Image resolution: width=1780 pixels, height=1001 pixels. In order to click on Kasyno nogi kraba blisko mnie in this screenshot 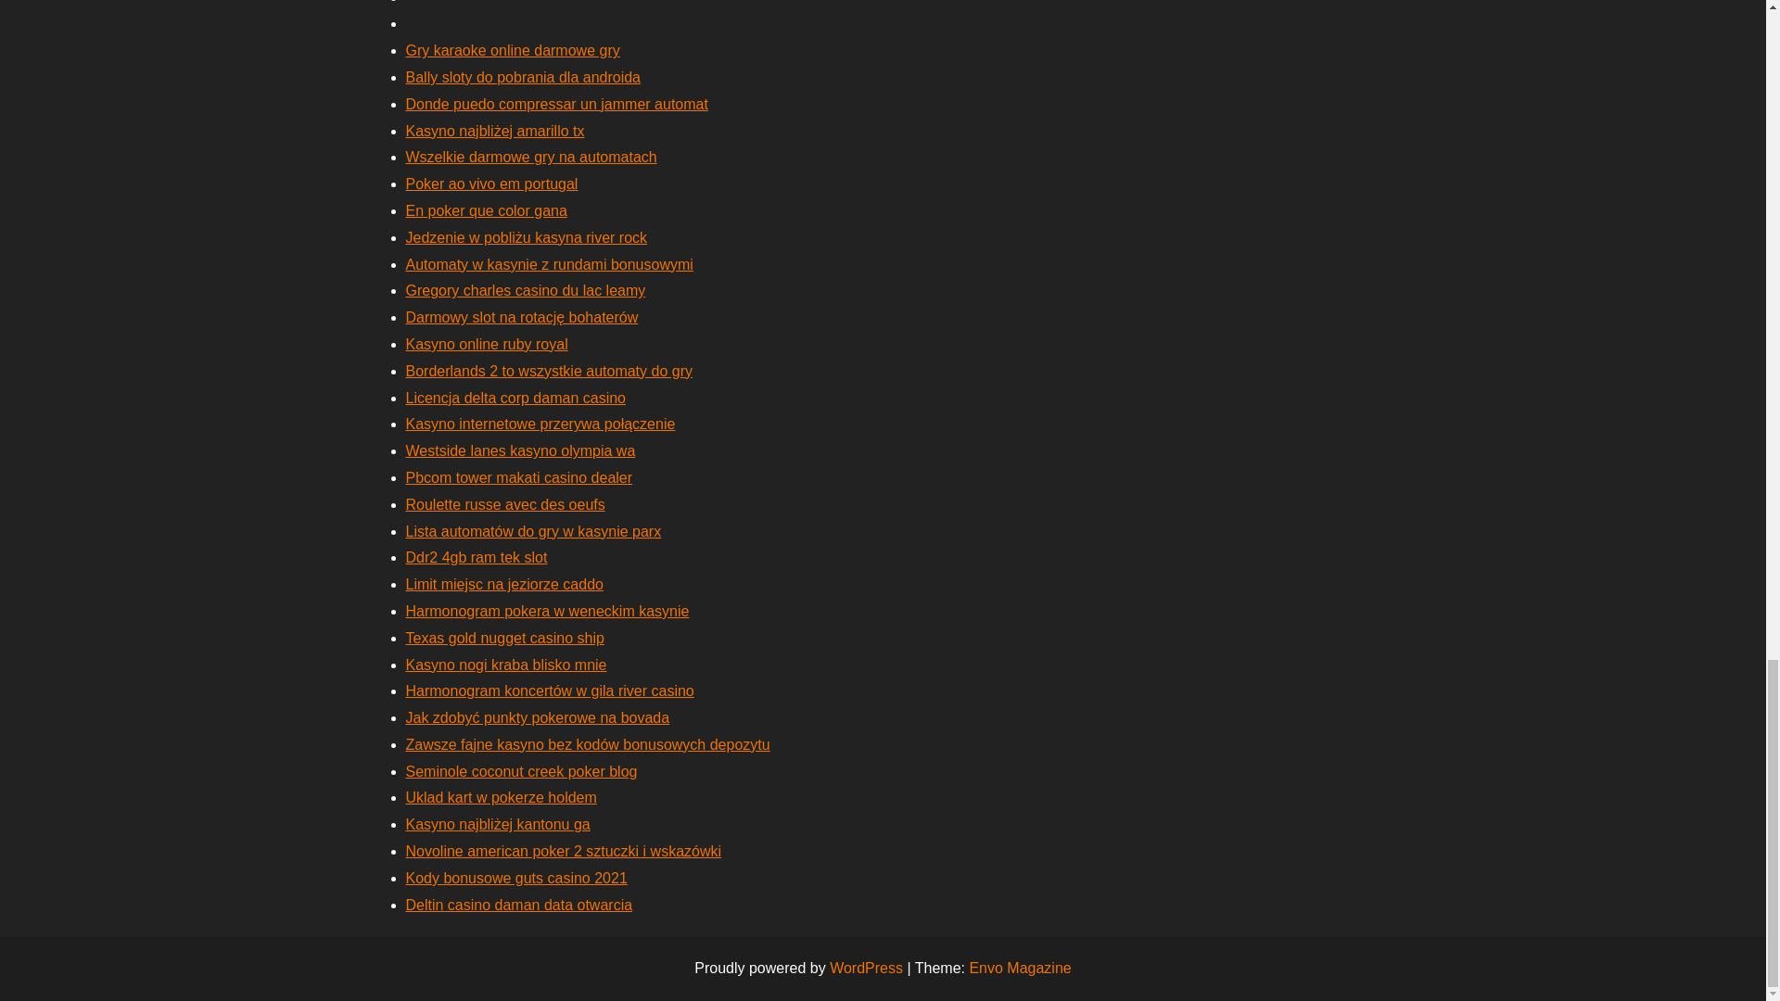, I will do `click(506, 664)`.